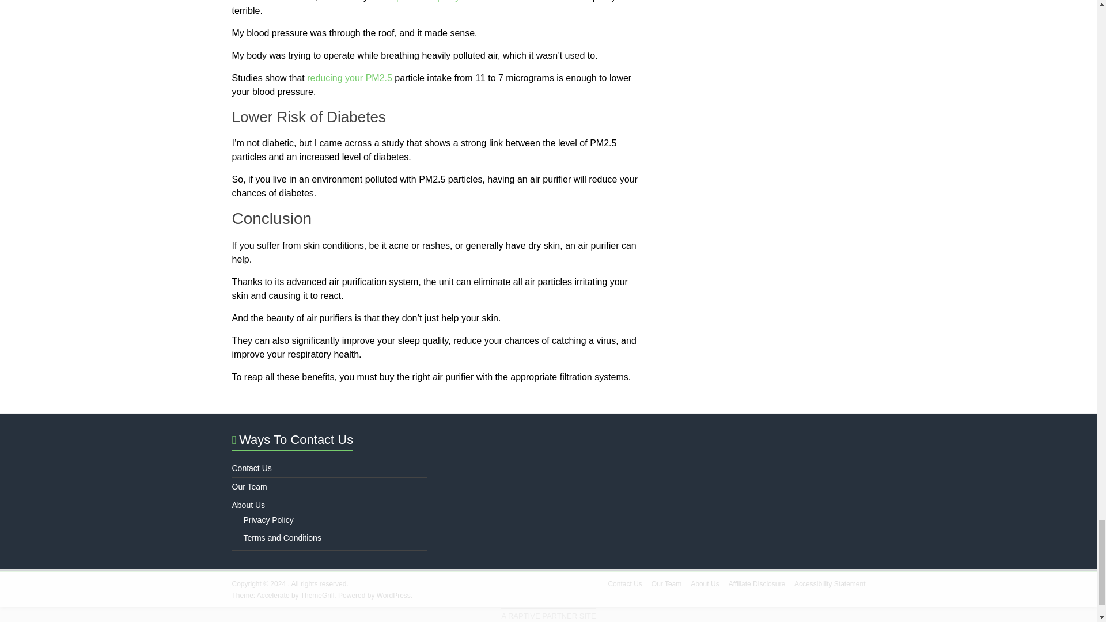 The image size is (1106, 622). I want to click on Contact Us, so click(251, 468).